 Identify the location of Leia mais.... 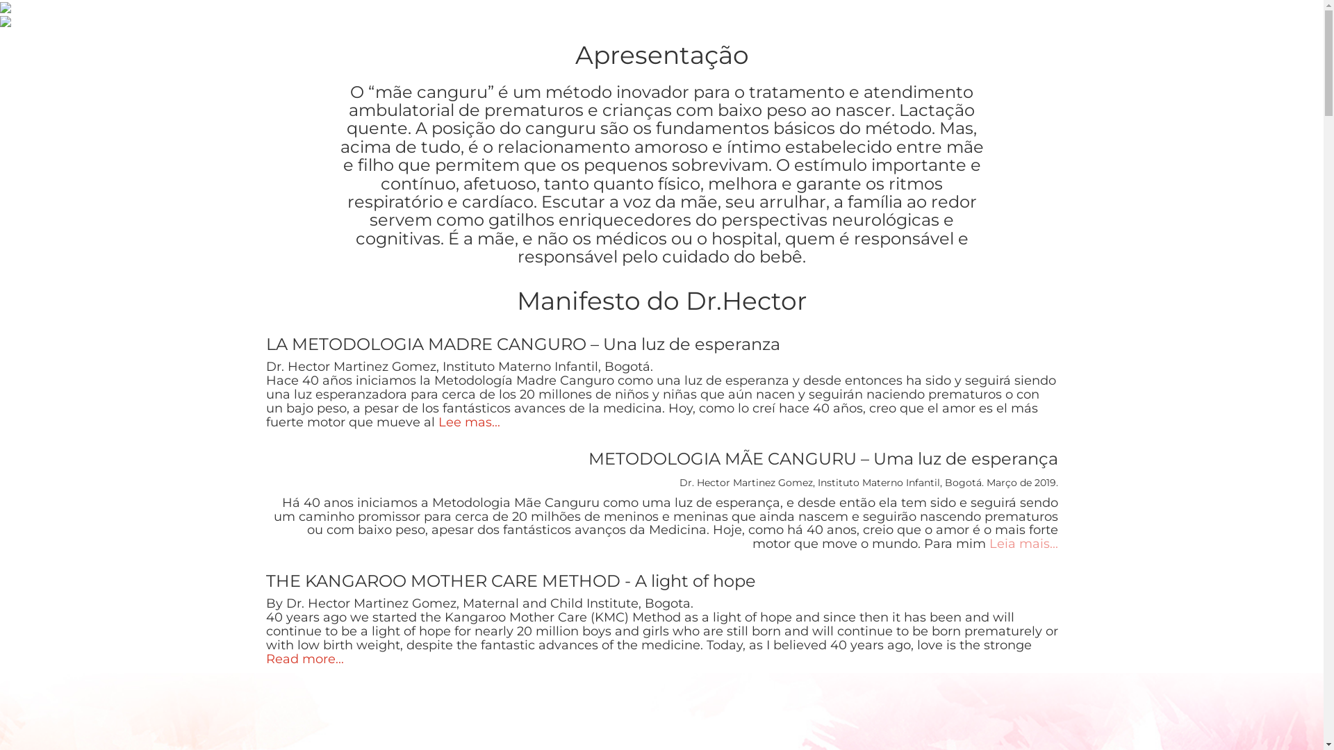
(1021, 544).